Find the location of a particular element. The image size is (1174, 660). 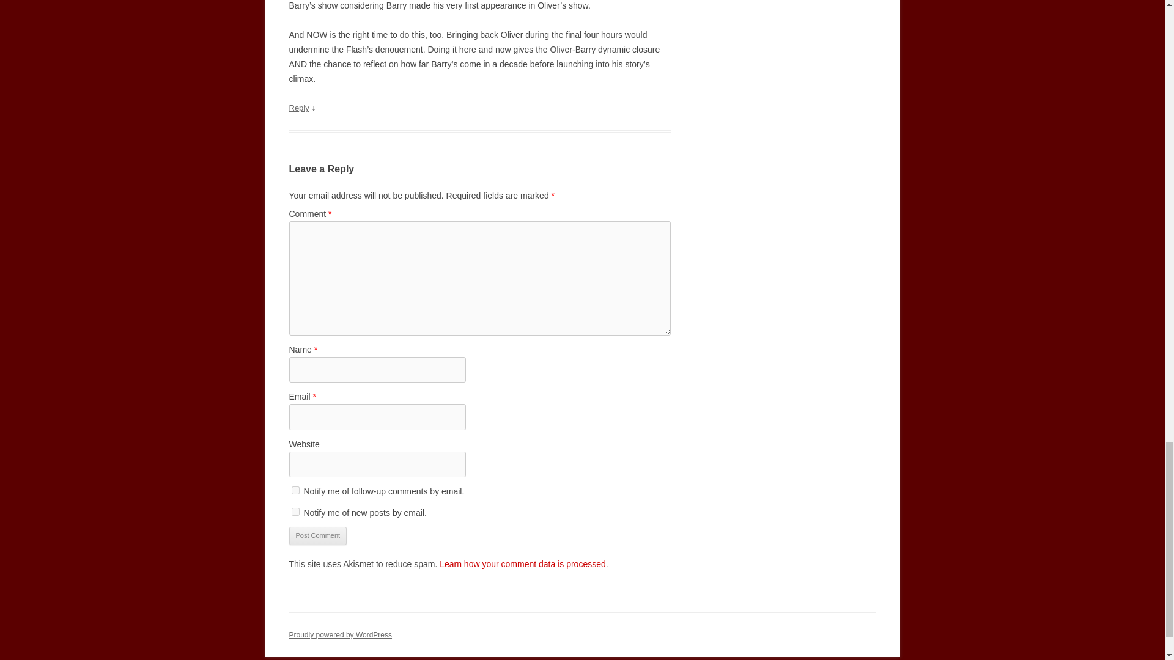

Reply is located at coordinates (298, 108).